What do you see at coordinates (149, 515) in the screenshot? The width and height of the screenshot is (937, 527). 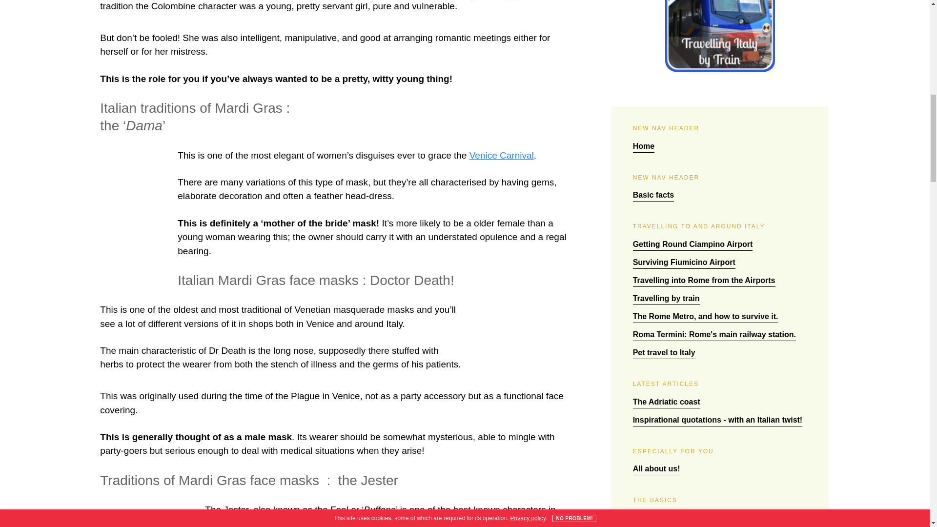 I see `Mardi Gras face mask The Jester` at bounding box center [149, 515].